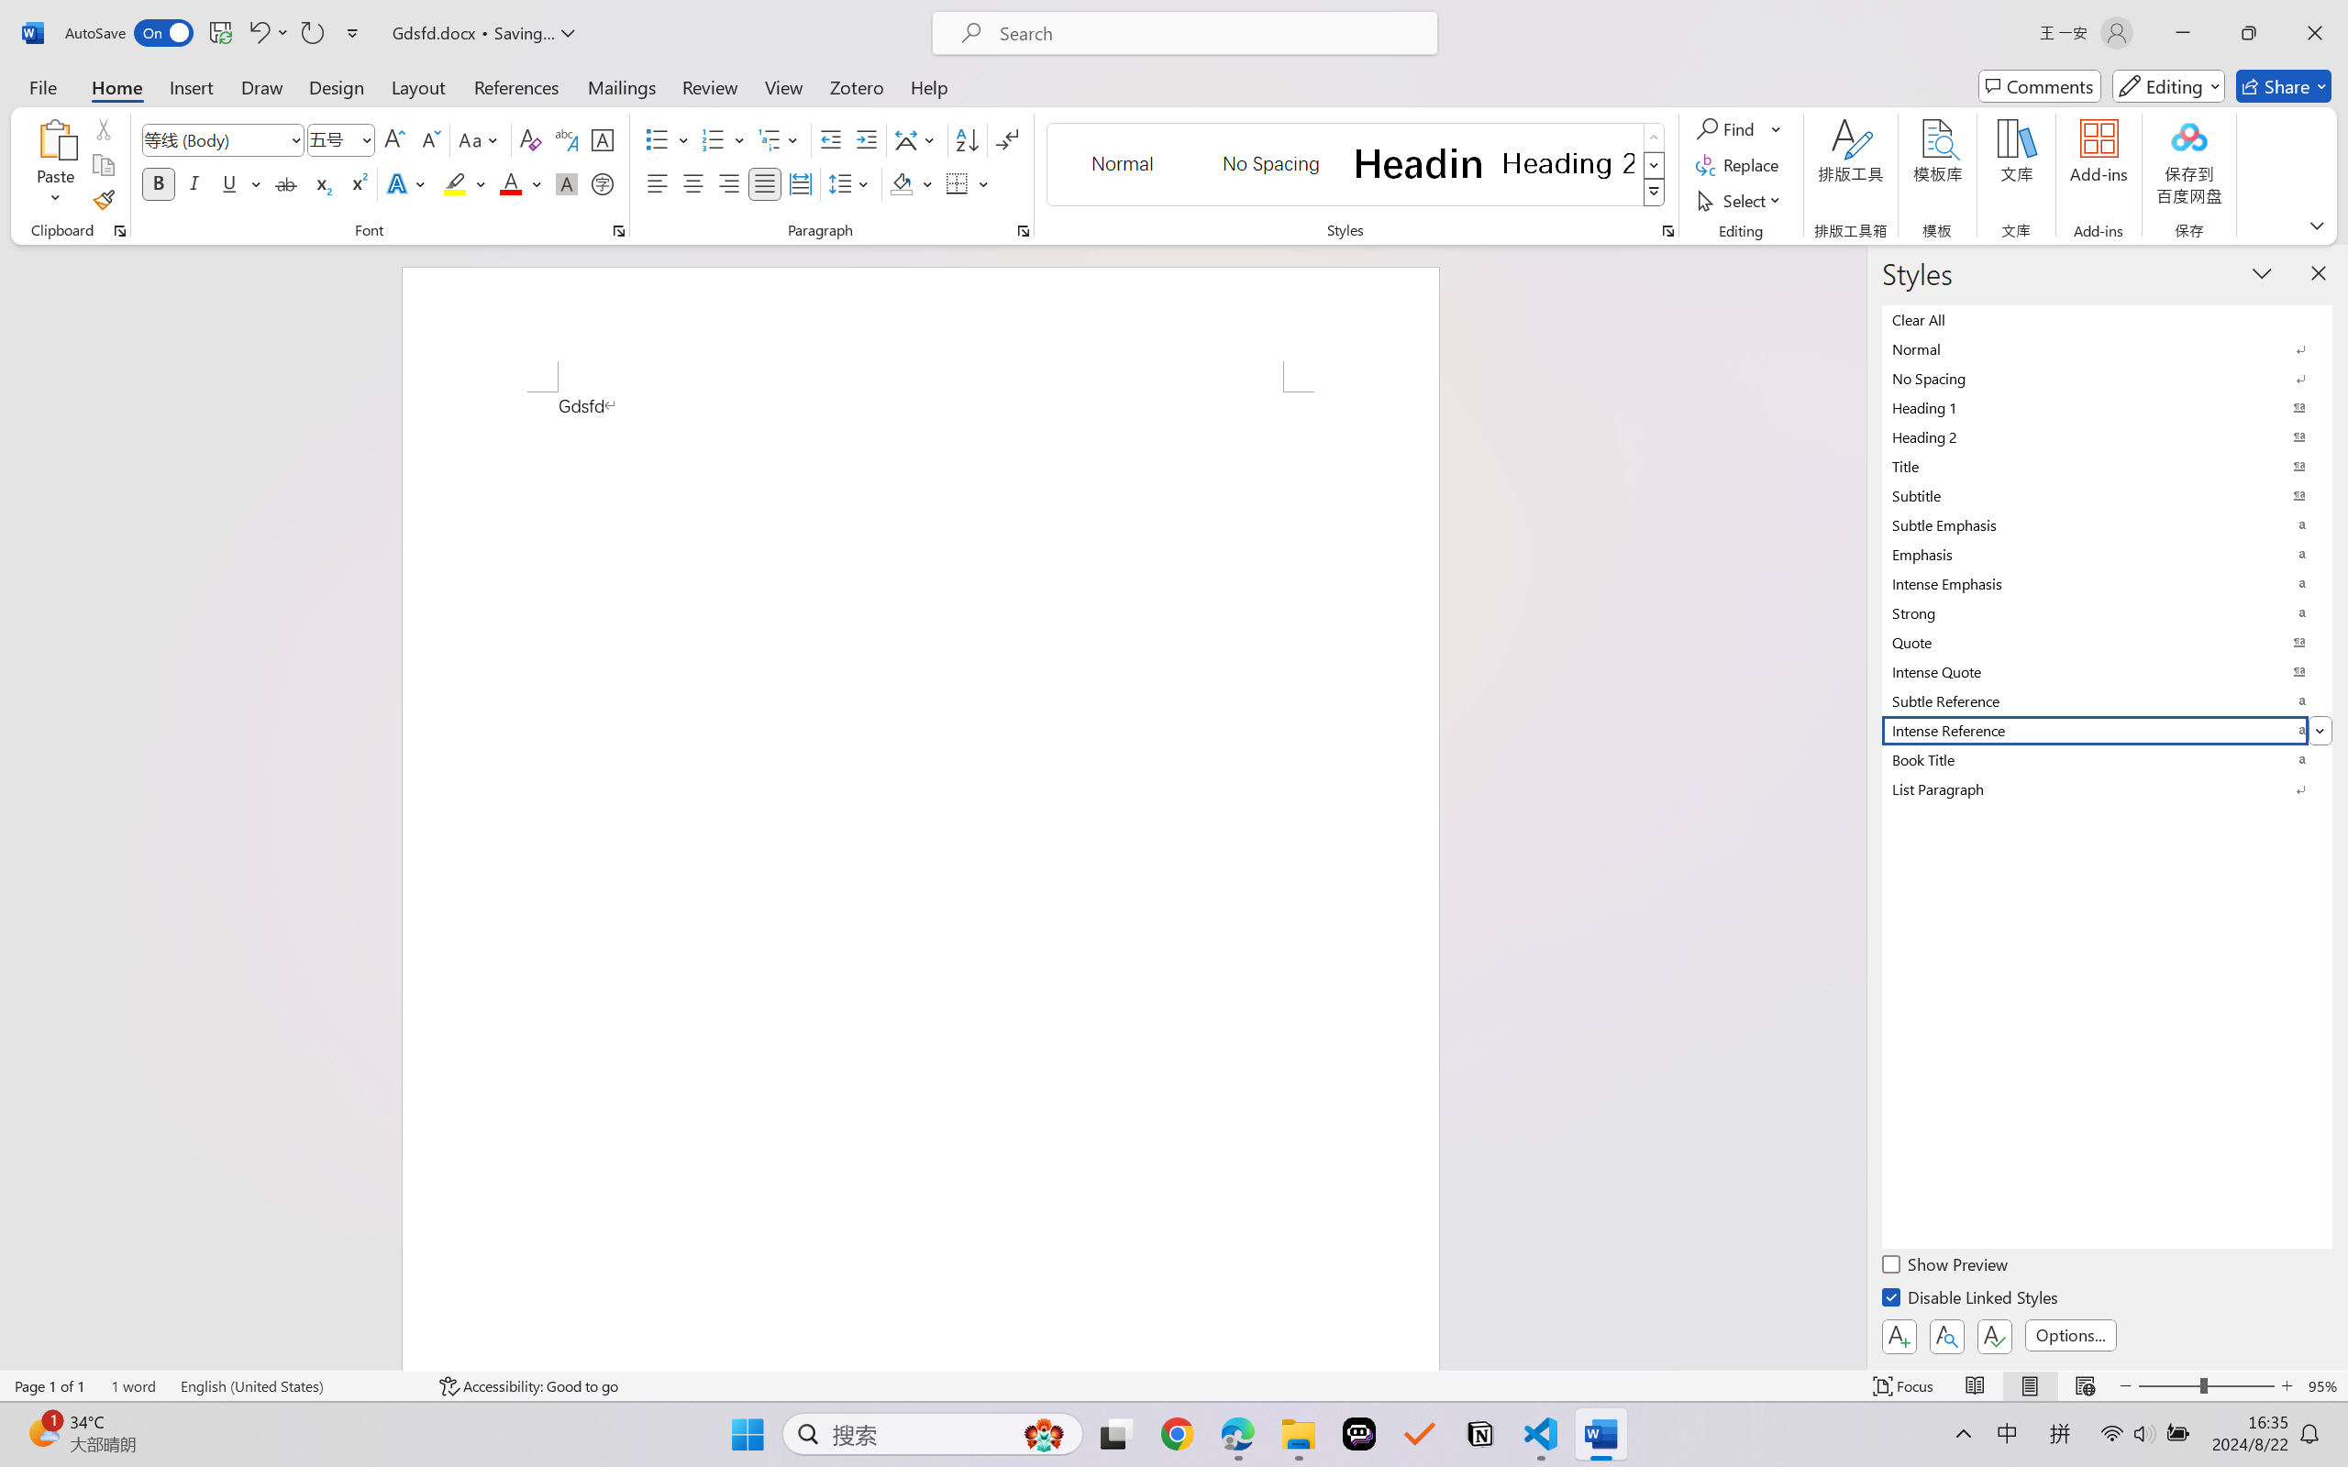  What do you see at coordinates (967, 139) in the screenshot?
I see `Sort...` at bounding box center [967, 139].